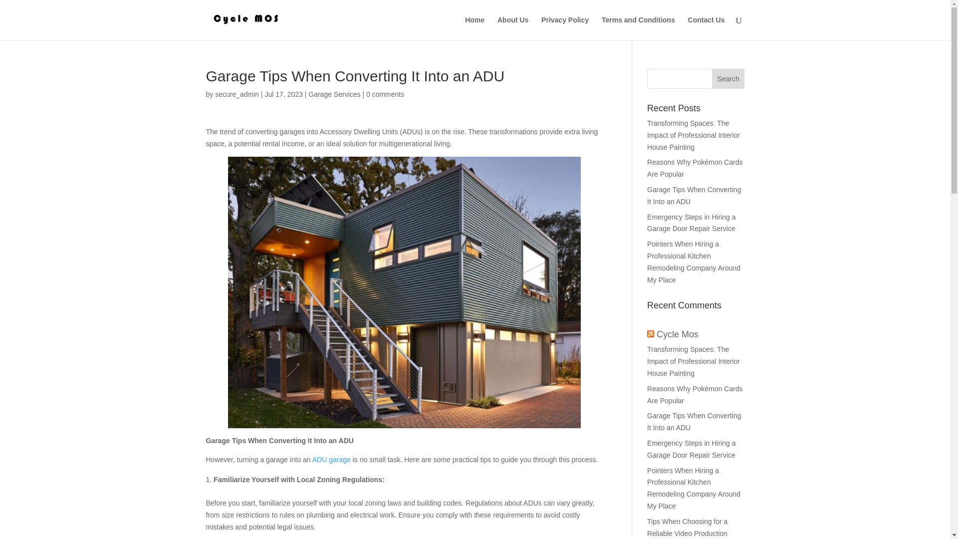 The image size is (958, 539). I want to click on Terms and Conditions, so click(638, 28).